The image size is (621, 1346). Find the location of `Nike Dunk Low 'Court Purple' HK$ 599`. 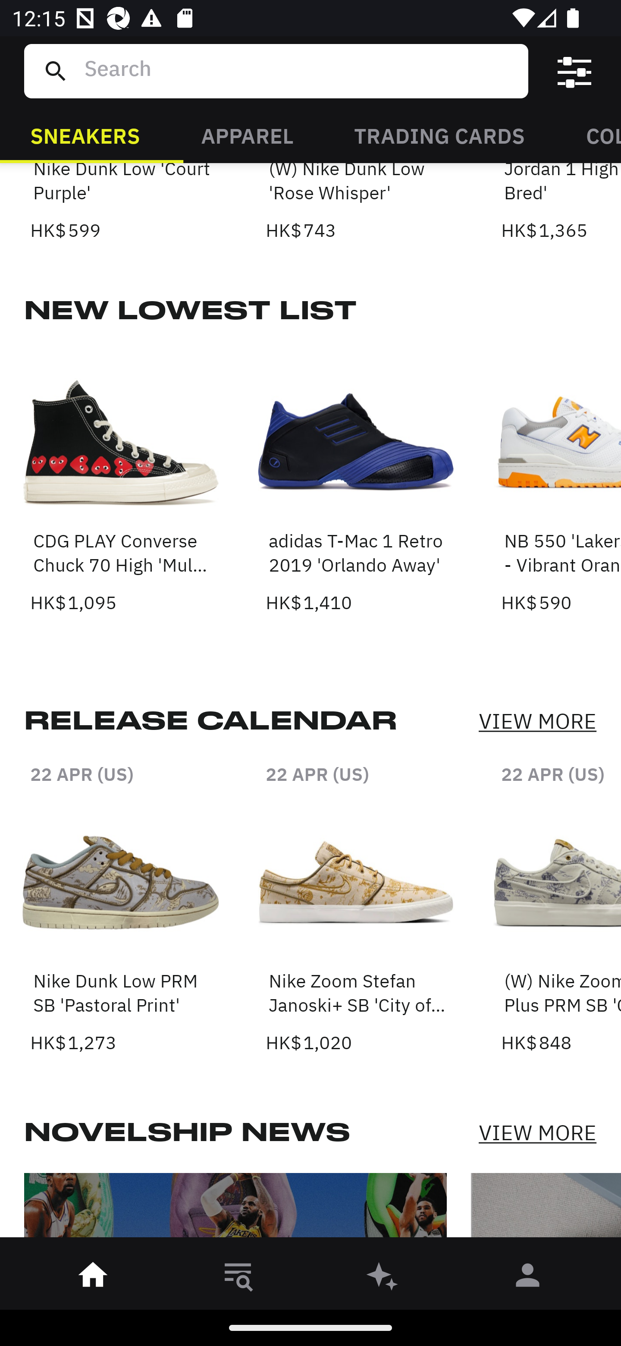

Nike Dunk Low 'Court Purple' HK$ 599 is located at coordinates (121, 204).